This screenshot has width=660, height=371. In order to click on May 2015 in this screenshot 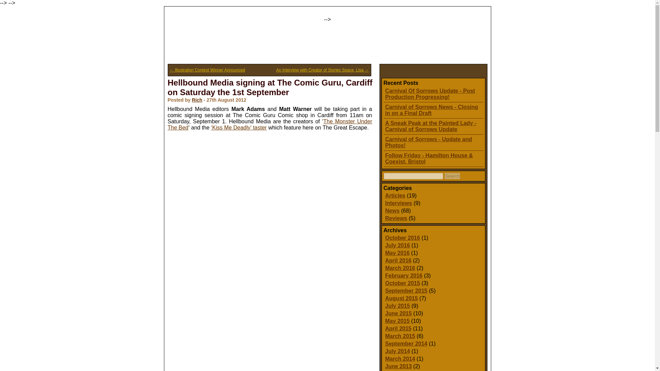, I will do `click(397, 321)`.